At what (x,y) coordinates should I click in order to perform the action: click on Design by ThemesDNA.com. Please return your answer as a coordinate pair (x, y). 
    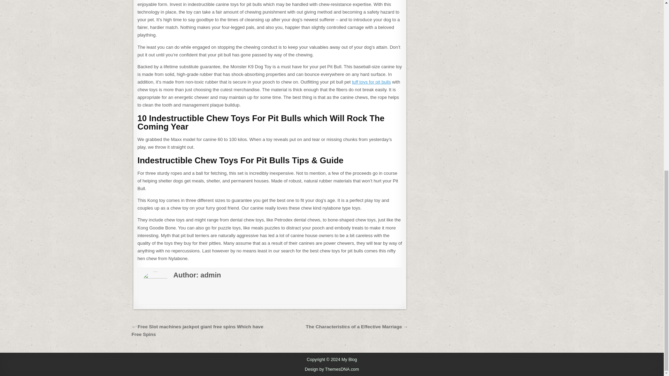
    Looking at the image, I should click on (332, 369).